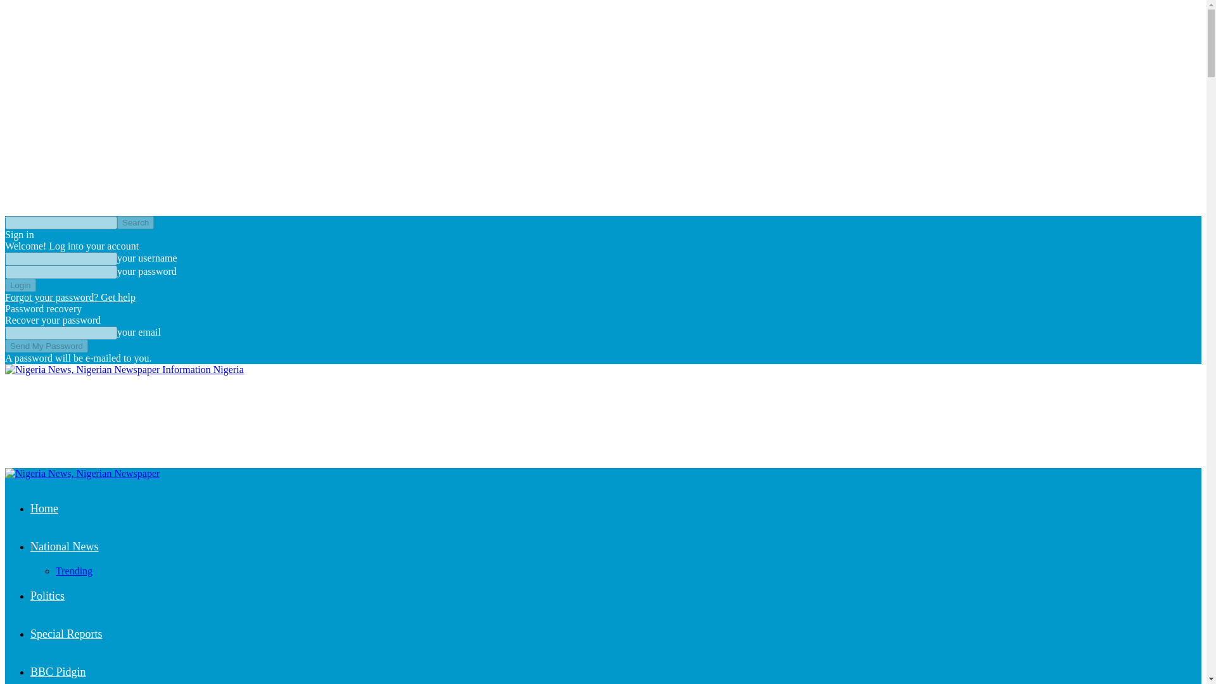 Image resolution: width=1216 pixels, height=684 pixels. Describe the element at coordinates (124, 369) in the screenshot. I see `Information Nigeria` at that location.